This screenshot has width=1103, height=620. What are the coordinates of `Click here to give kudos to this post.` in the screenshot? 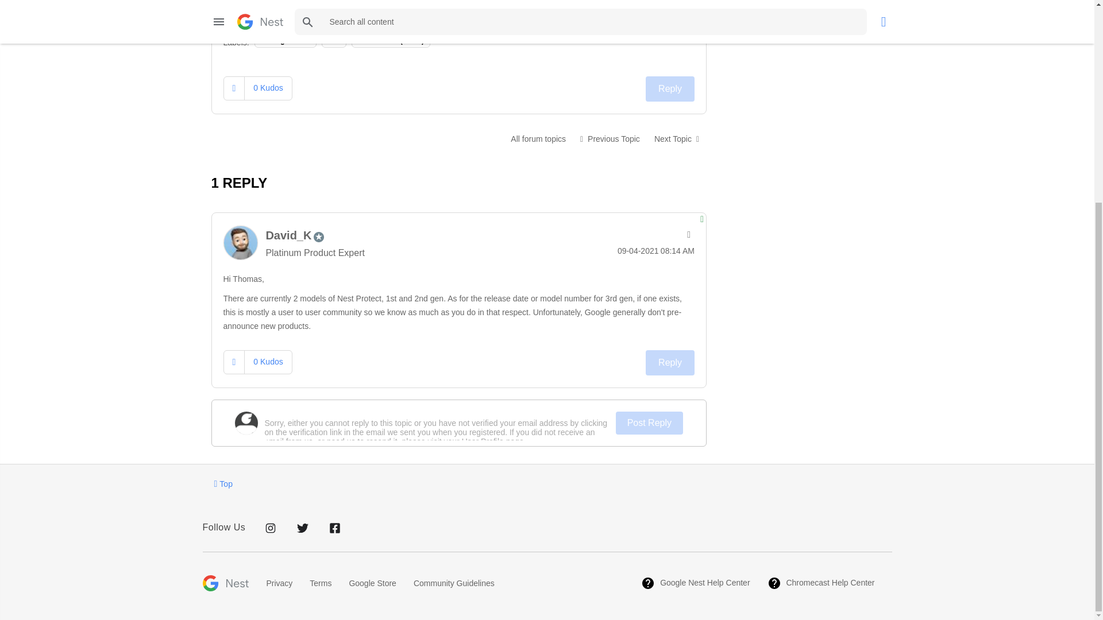 It's located at (234, 87).